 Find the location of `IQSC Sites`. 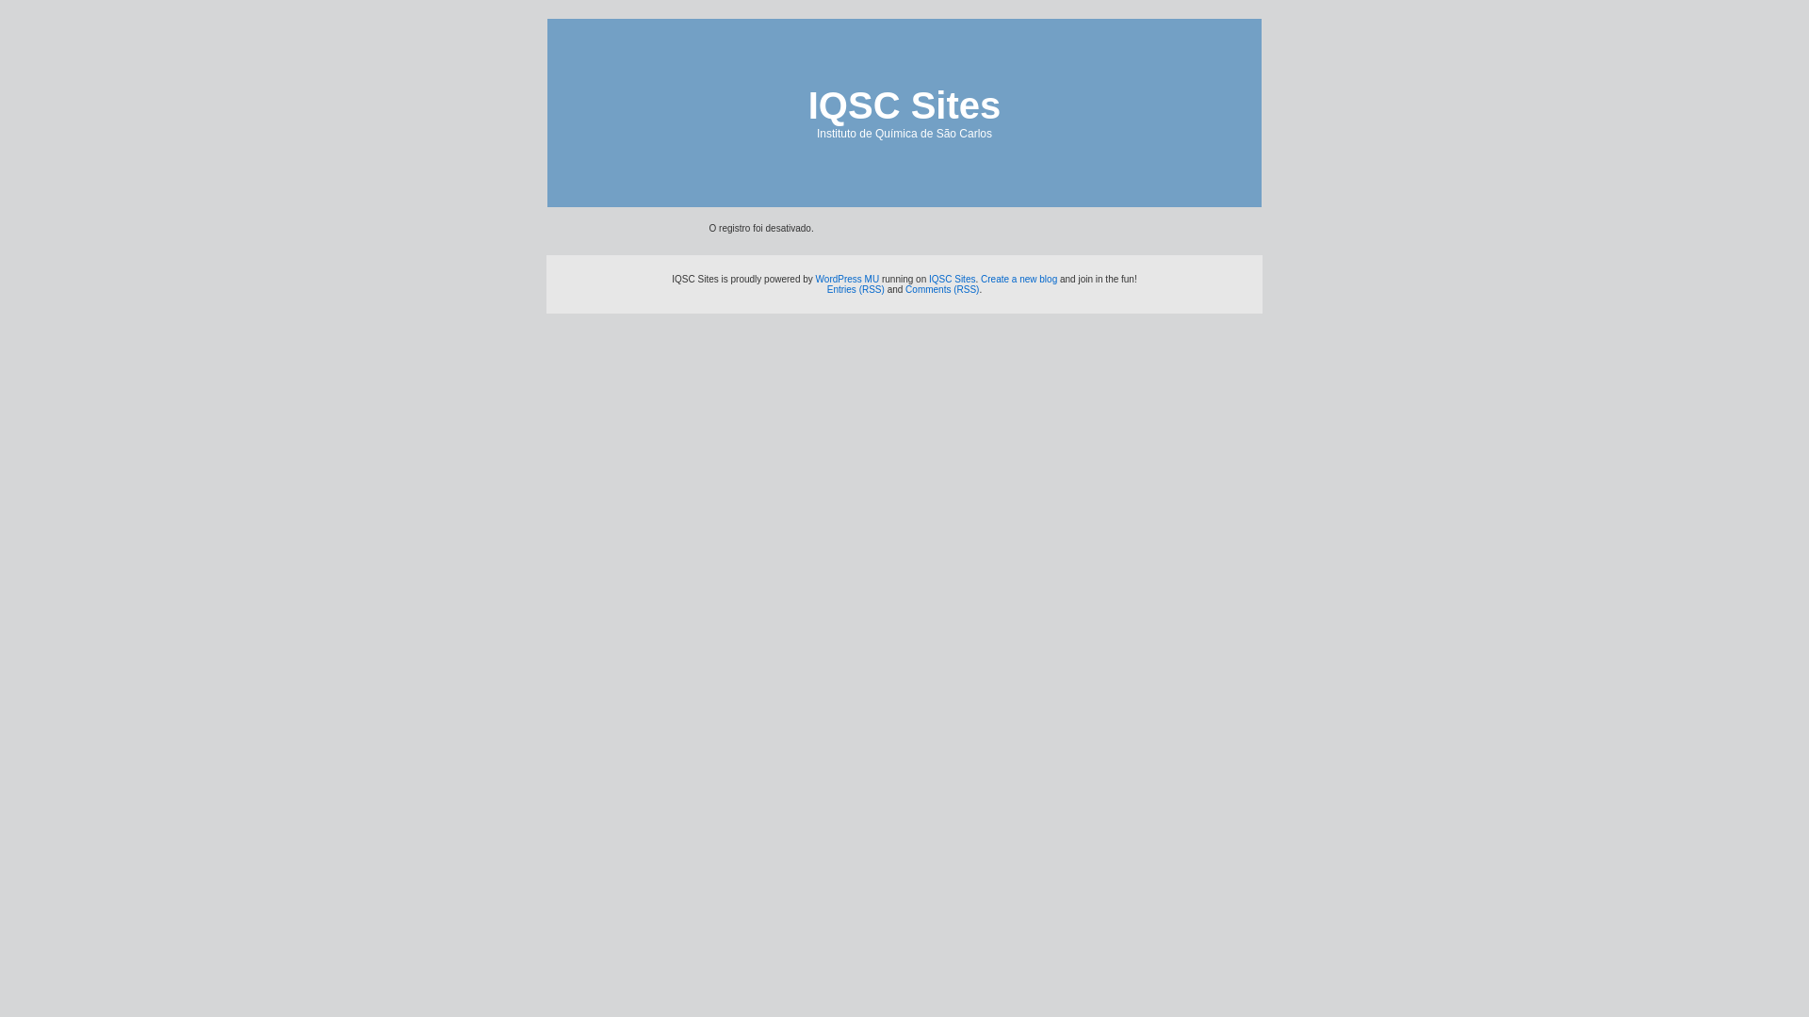

IQSC Sites is located at coordinates (904, 105).